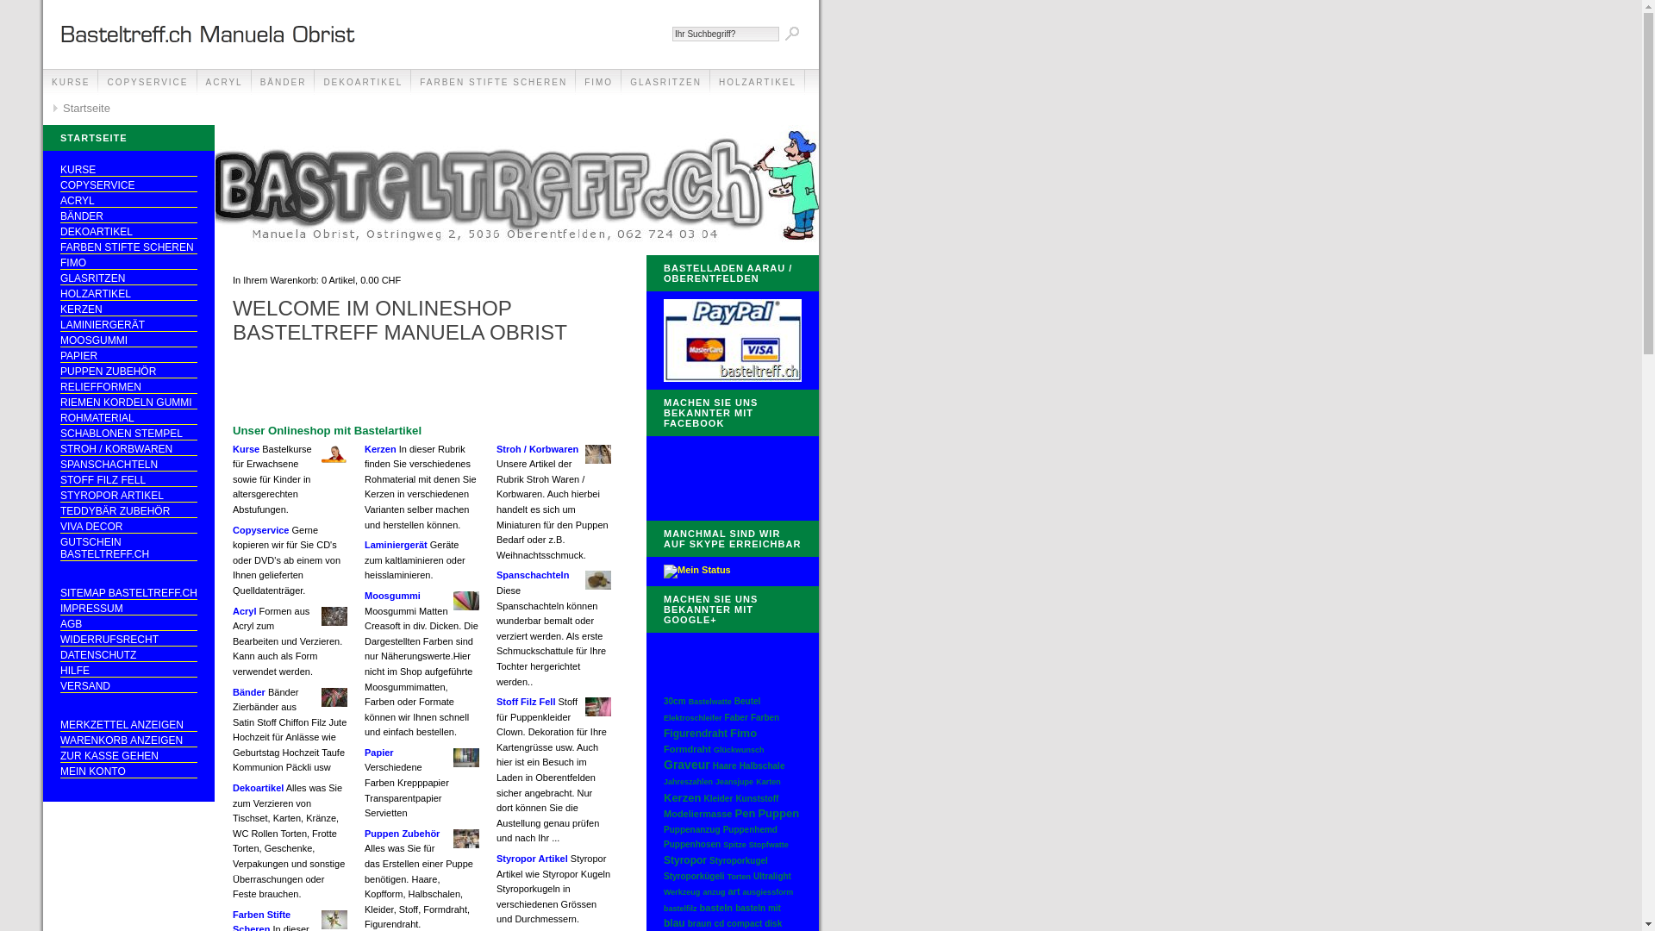  What do you see at coordinates (129, 548) in the screenshot?
I see `GUTSCHEIN BASTELTREFF.CH` at bounding box center [129, 548].